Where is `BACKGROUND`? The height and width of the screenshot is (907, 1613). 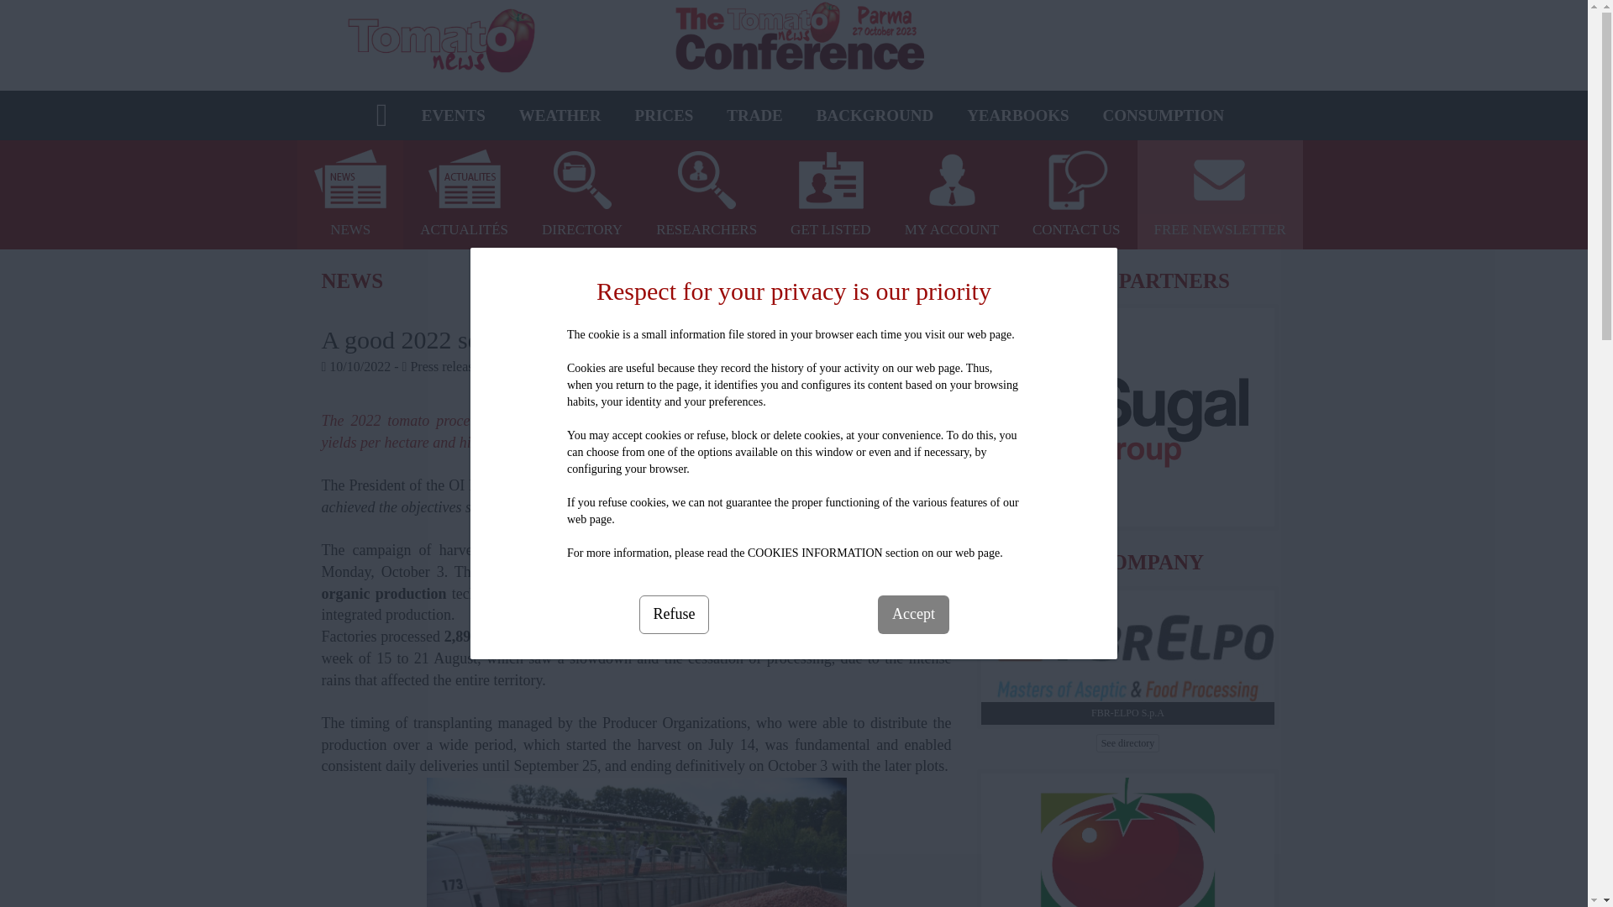
BACKGROUND is located at coordinates (875, 116).